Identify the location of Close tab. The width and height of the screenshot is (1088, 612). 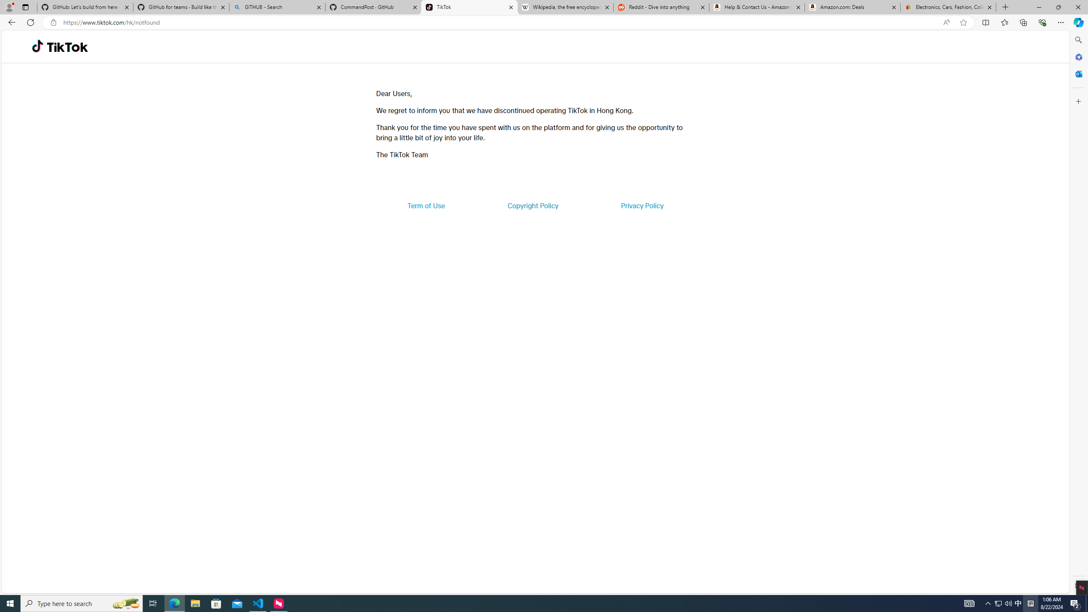
(989, 7).